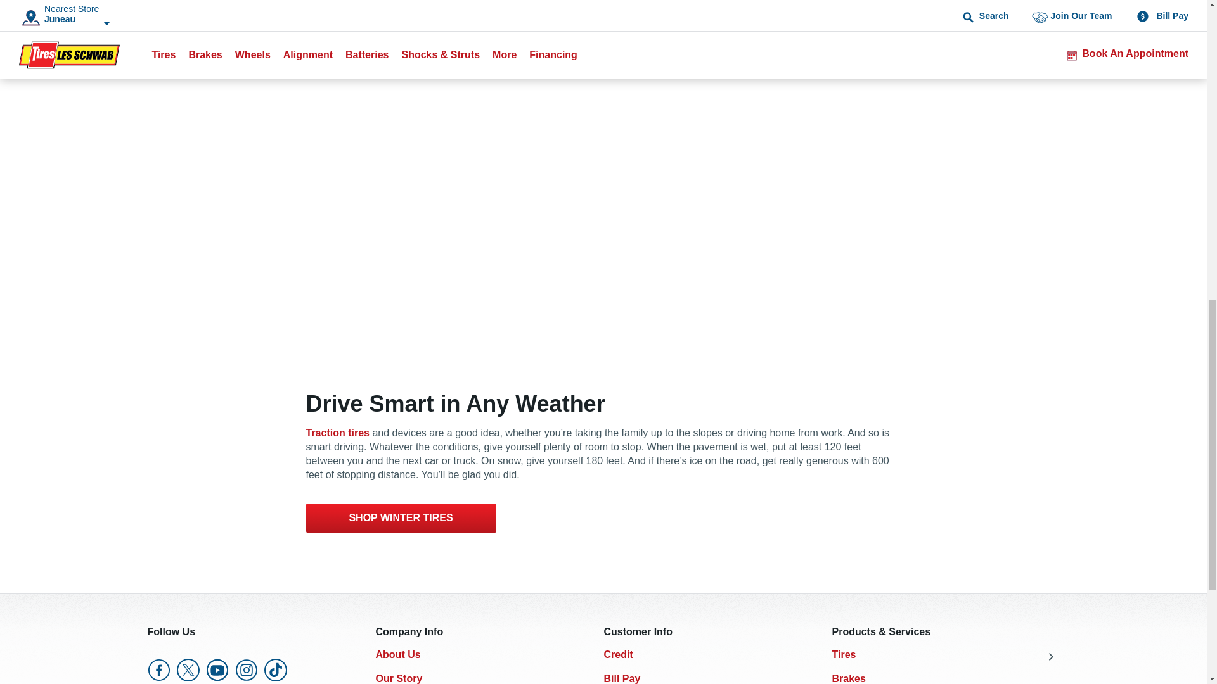 This screenshot has height=684, width=1217. What do you see at coordinates (217, 670) in the screenshot?
I see `Go to YouTube` at bounding box center [217, 670].